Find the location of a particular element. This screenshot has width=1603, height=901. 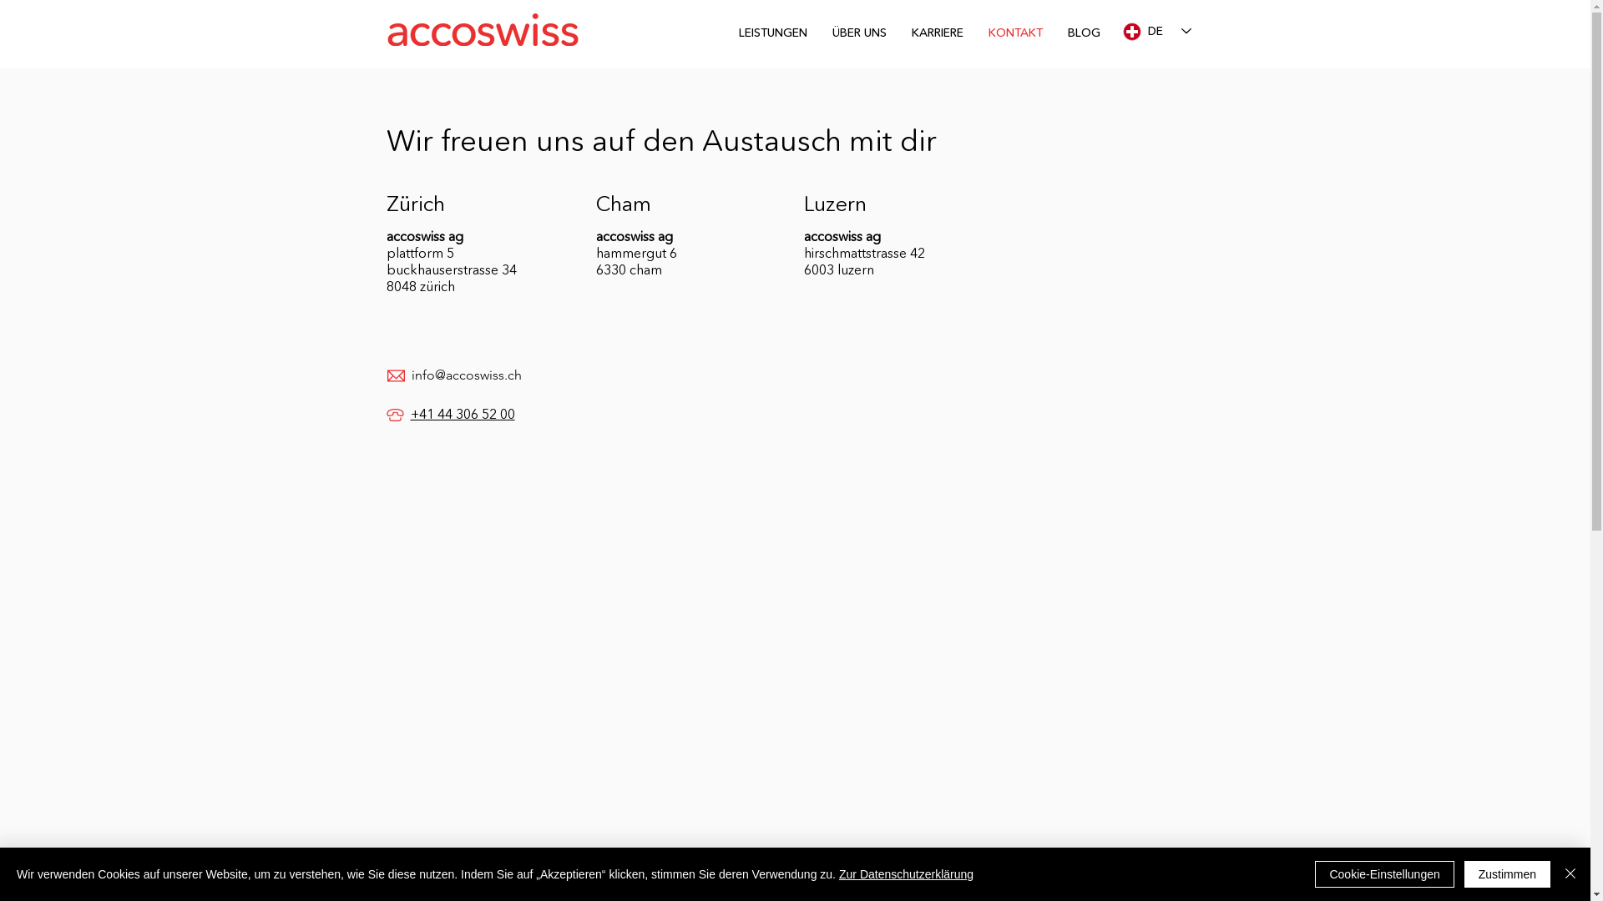

info@accoswiss.ch is located at coordinates (466, 375).